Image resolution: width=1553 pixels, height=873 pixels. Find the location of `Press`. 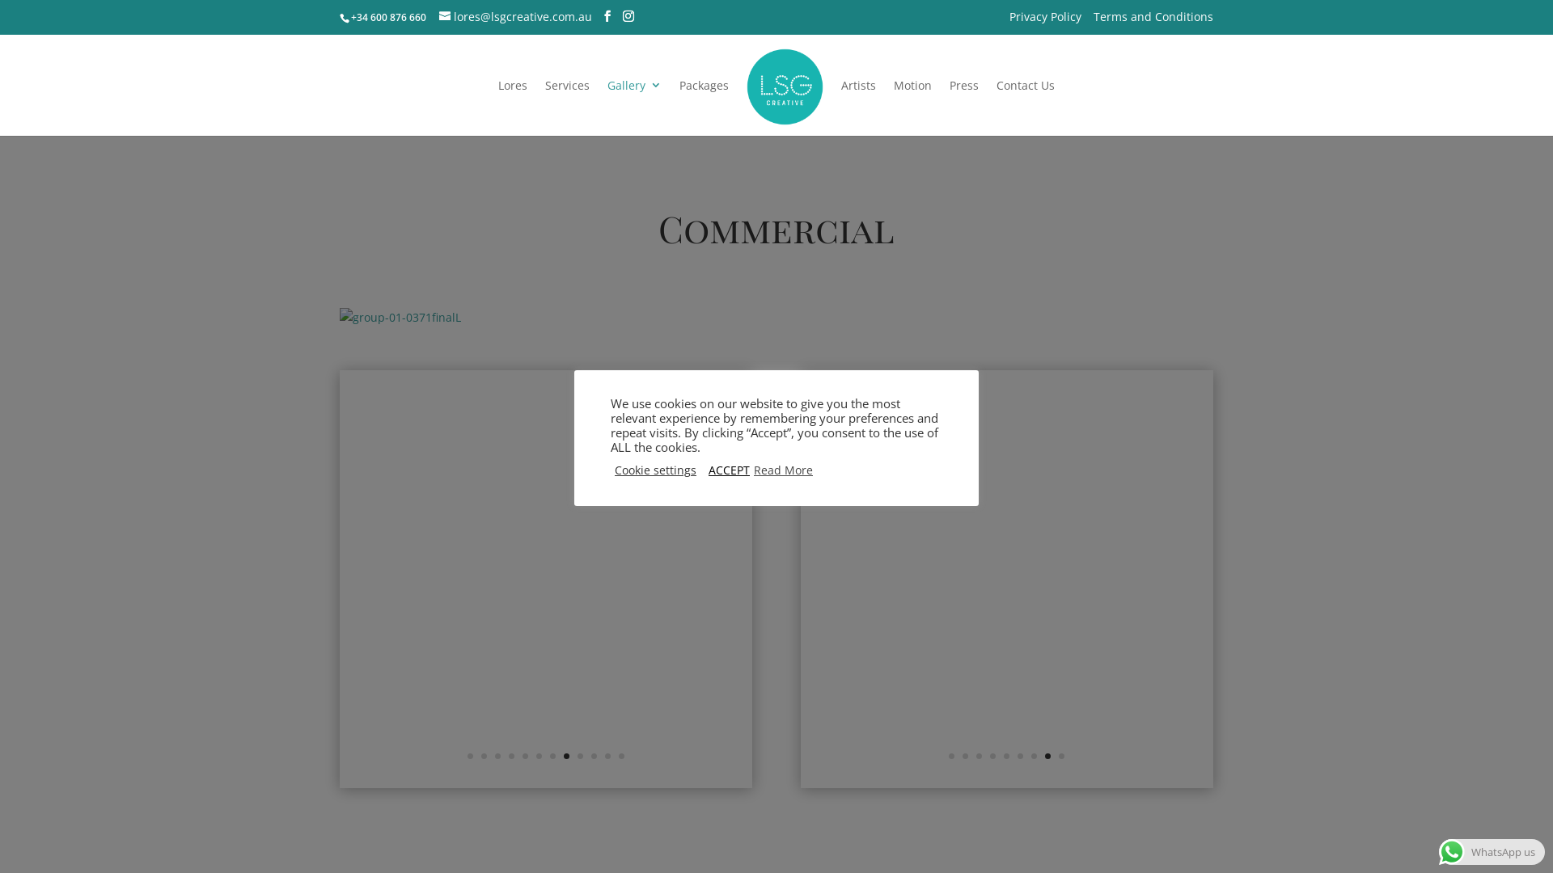

Press is located at coordinates (964, 107).